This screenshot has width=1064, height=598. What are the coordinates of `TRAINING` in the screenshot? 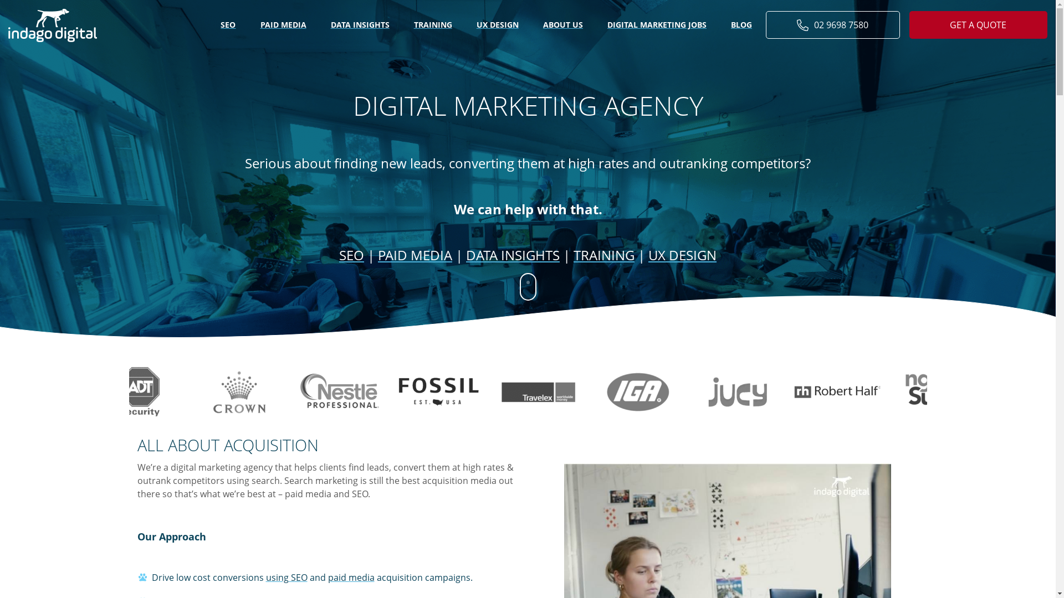 It's located at (604, 255).